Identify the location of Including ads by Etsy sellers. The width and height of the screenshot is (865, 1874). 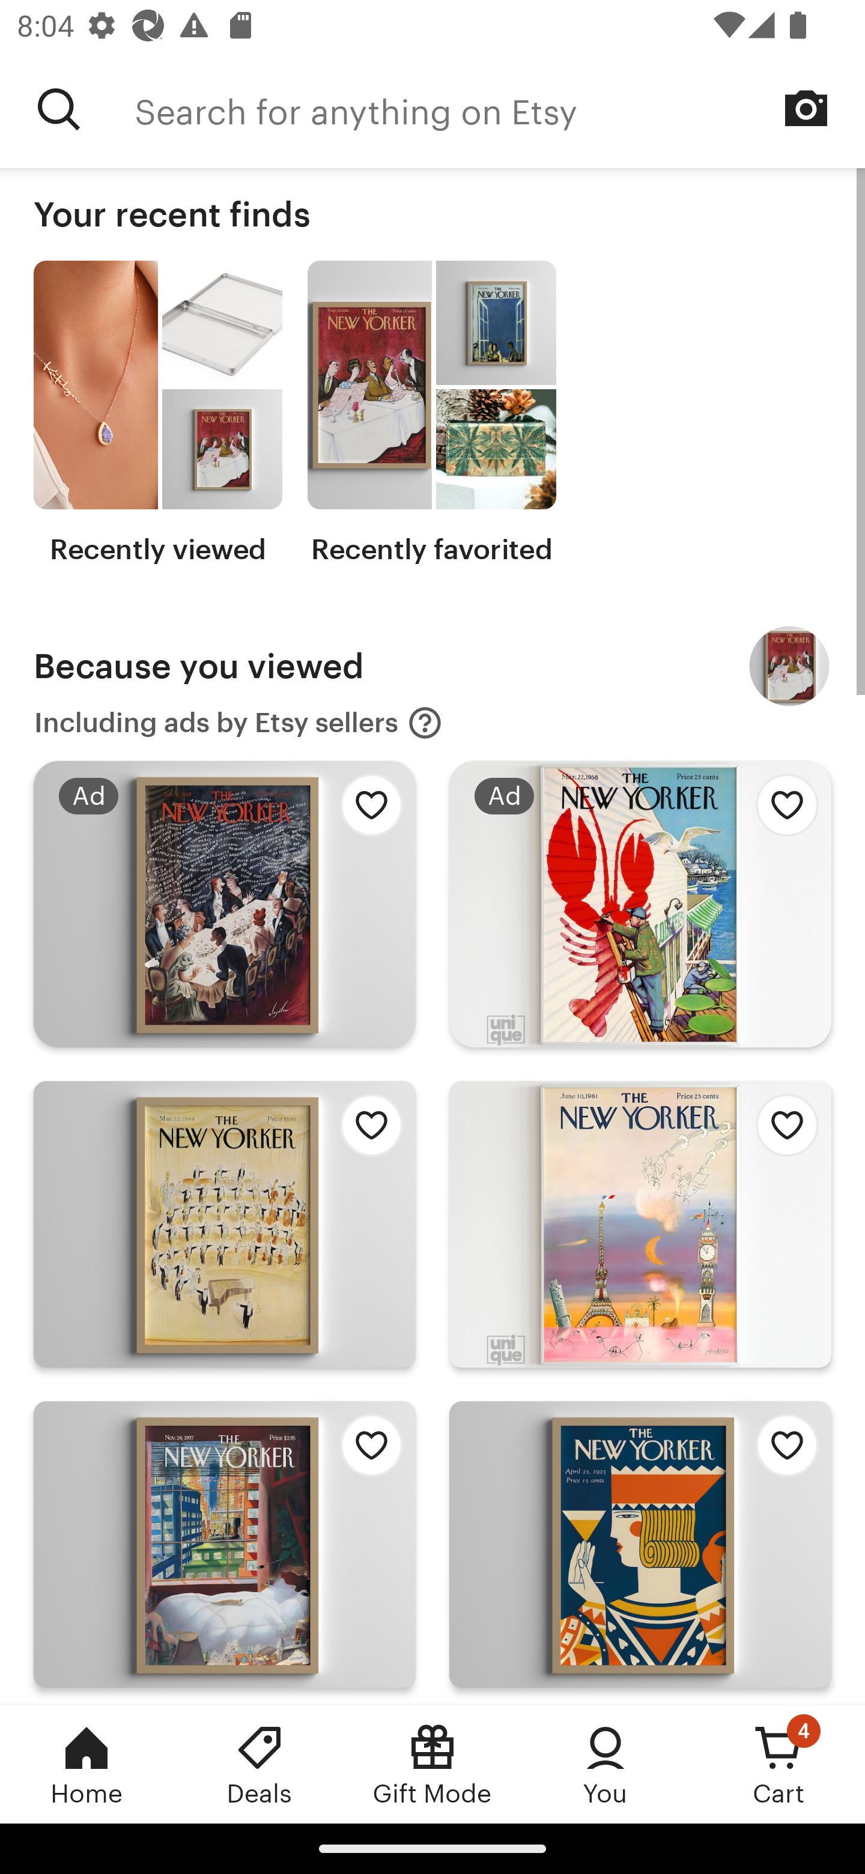
(238, 723).